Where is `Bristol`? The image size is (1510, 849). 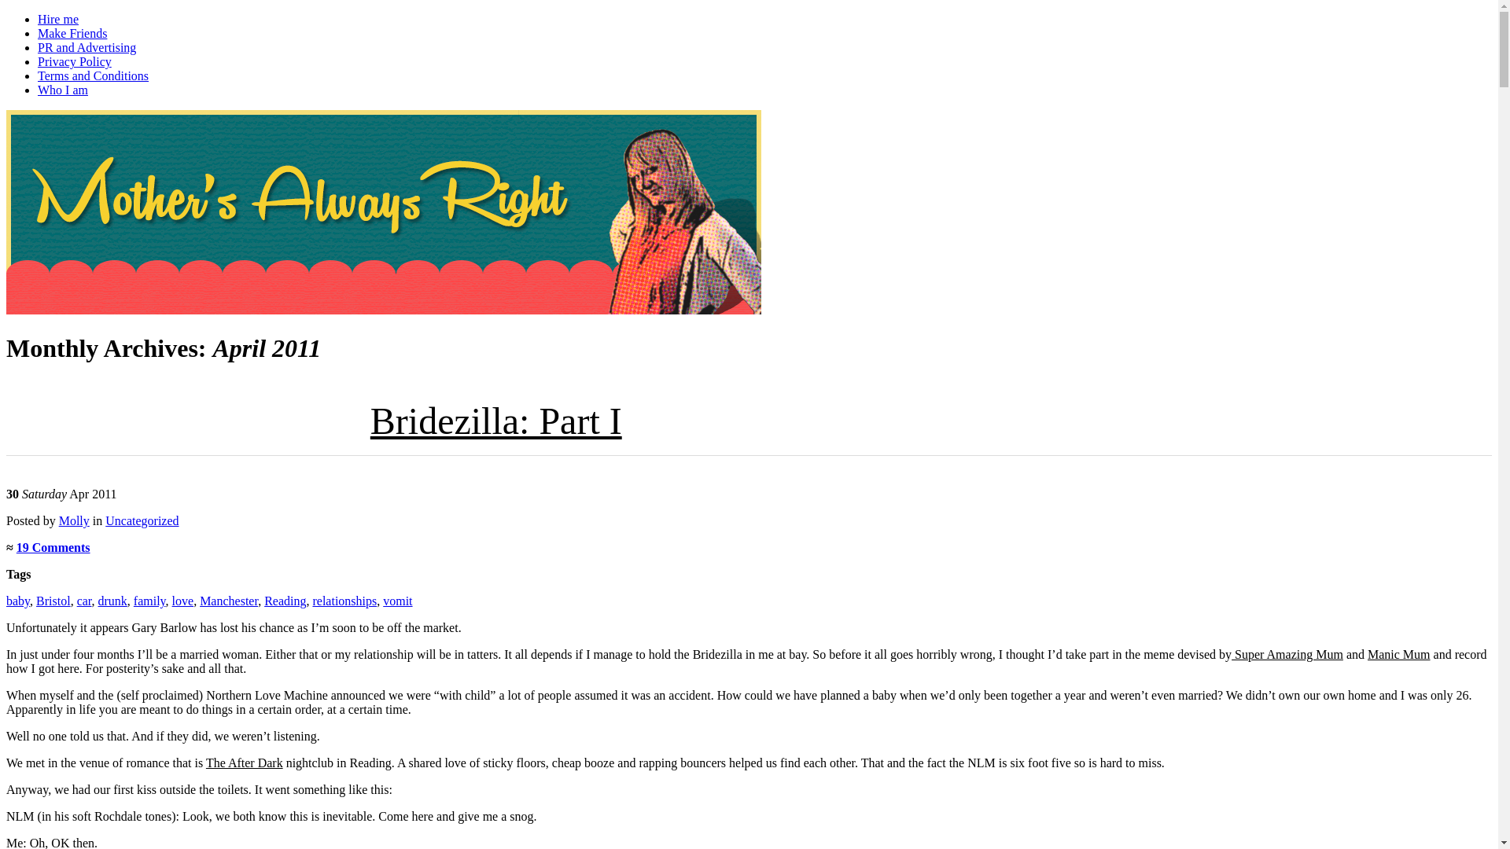 Bristol is located at coordinates (53, 601).